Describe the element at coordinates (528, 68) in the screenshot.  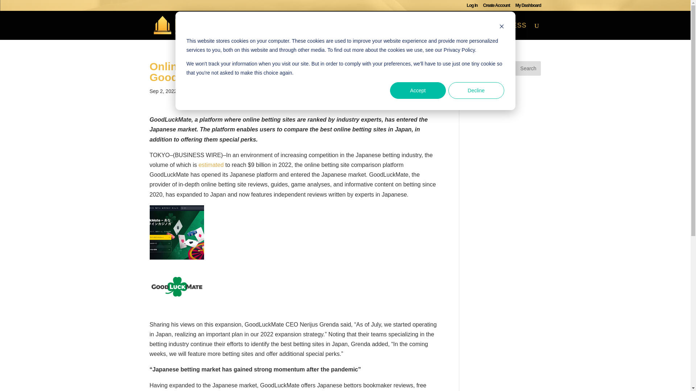
I see `Search` at that location.